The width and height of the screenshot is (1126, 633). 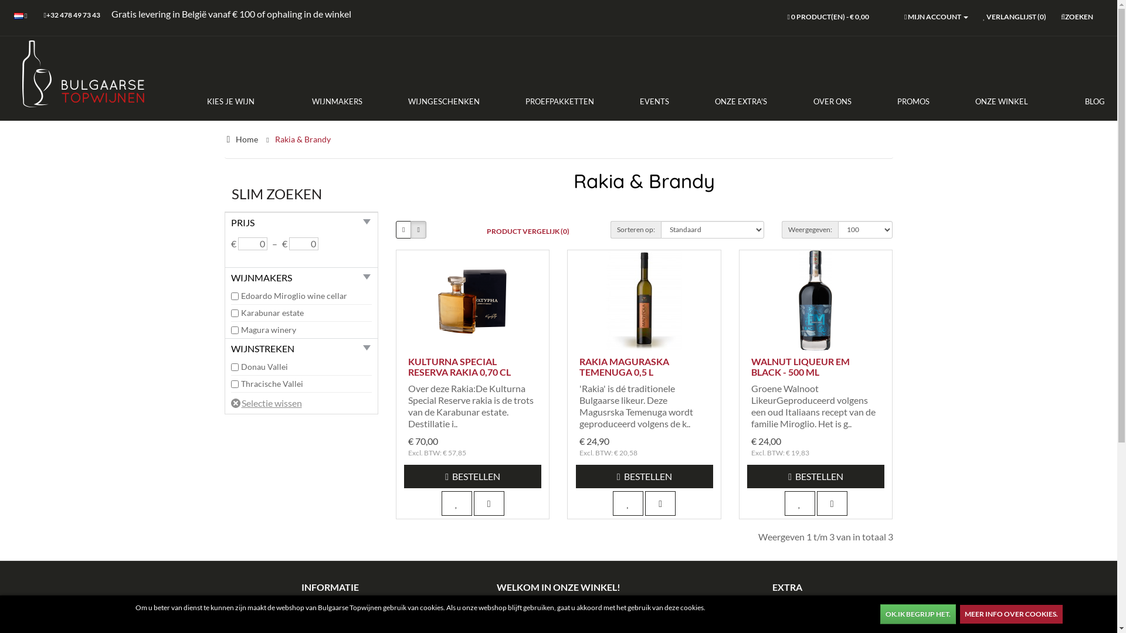 I want to click on Apply, so click(x=16, y=9).